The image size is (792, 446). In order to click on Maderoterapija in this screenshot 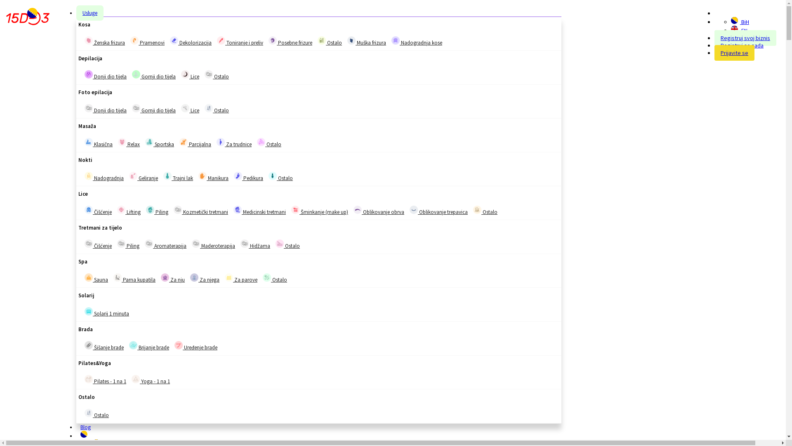, I will do `click(196, 244)`.